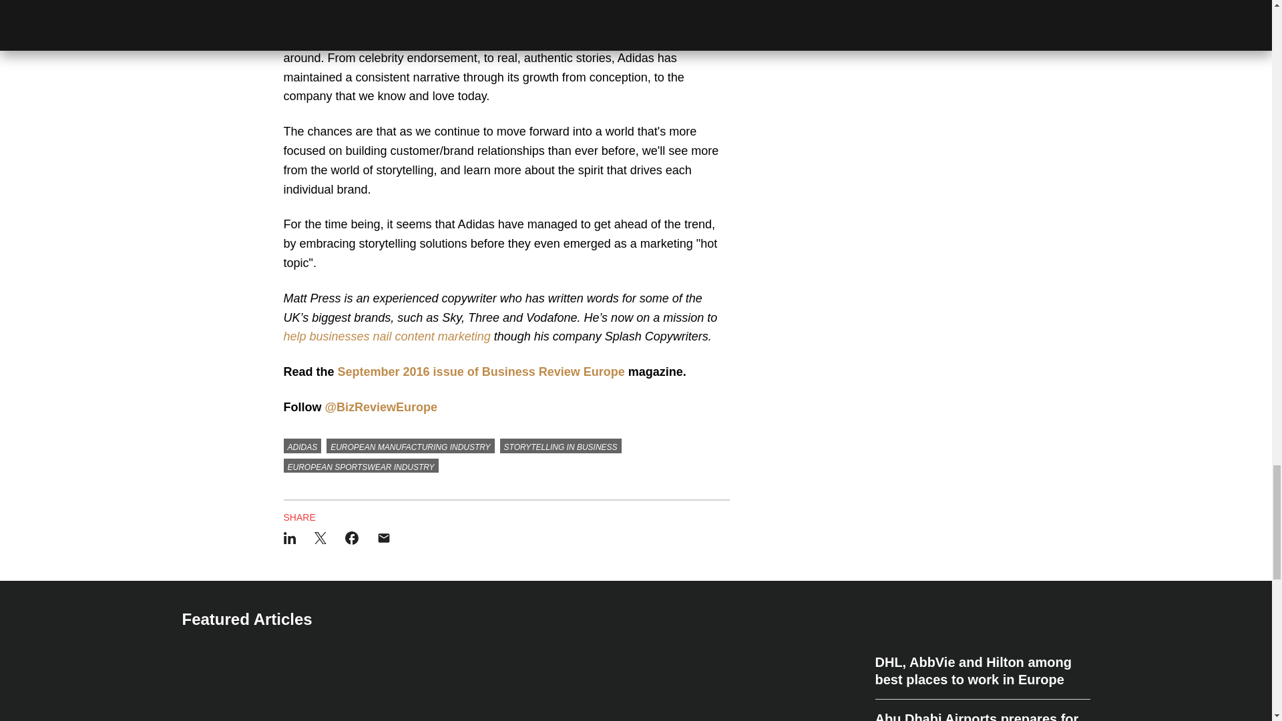 The width and height of the screenshot is (1282, 721). Describe the element at coordinates (302, 446) in the screenshot. I see `ADIDAS` at that location.